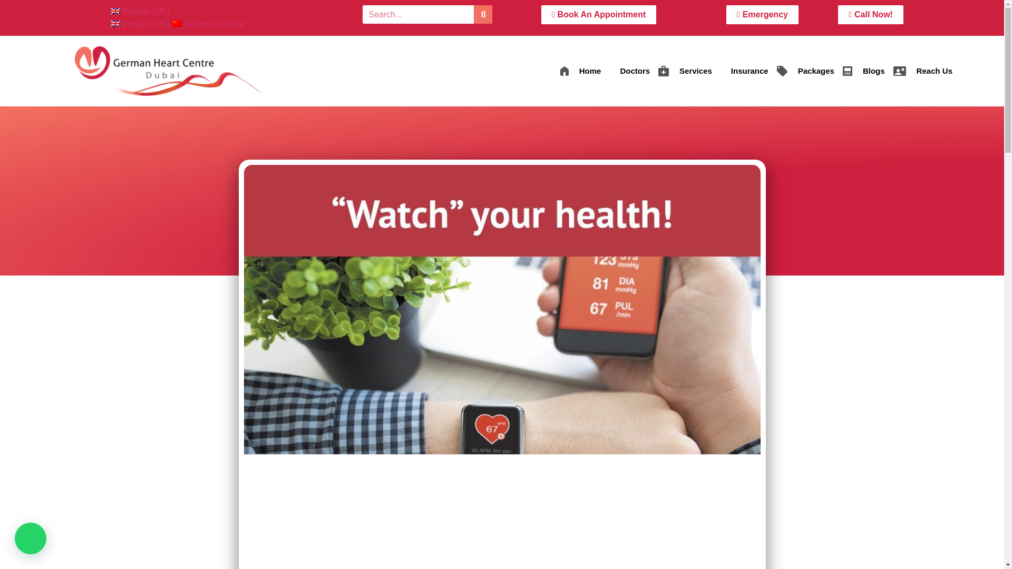  I want to click on Call Now!, so click(871, 15).